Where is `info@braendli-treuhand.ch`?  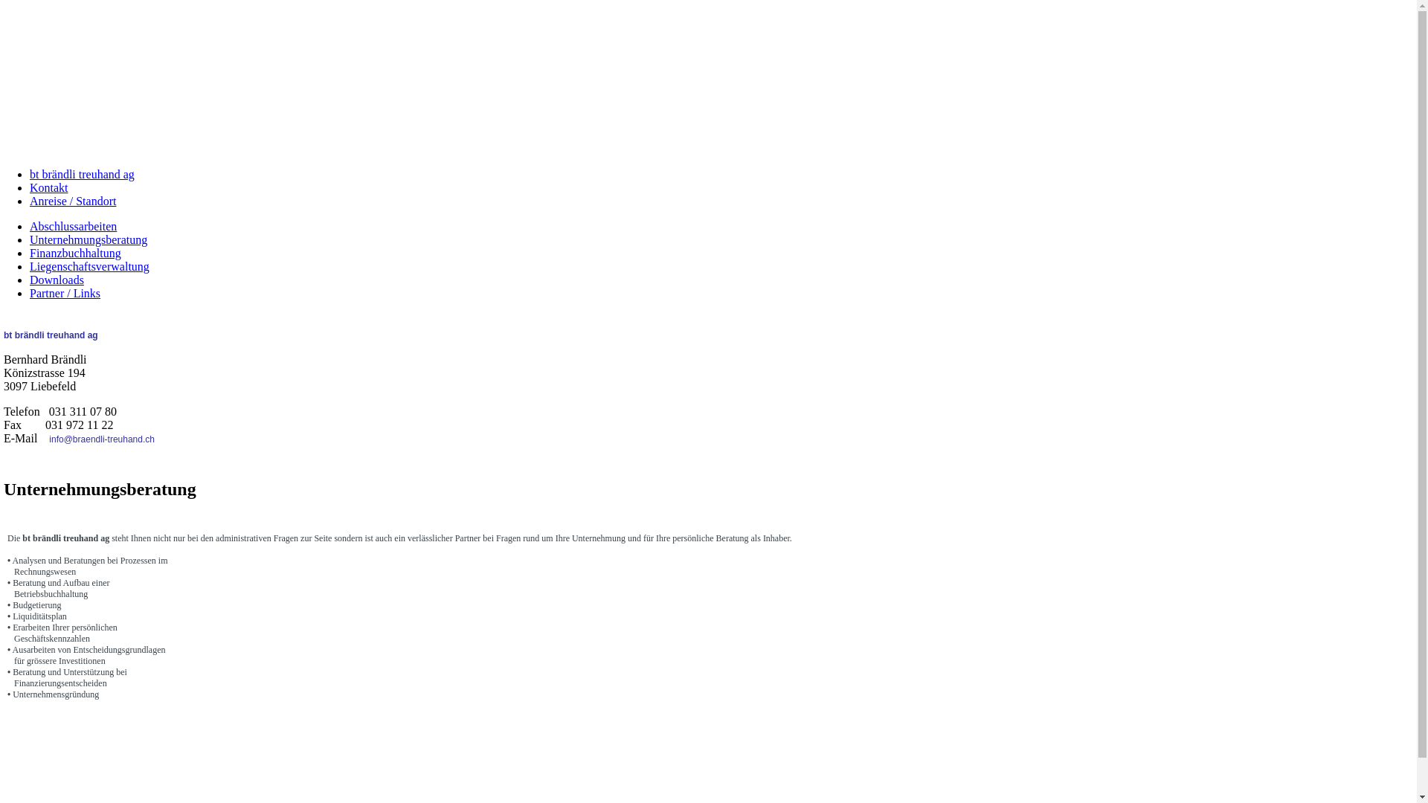
info@braendli-treuhand.ch is located at coordinates (102, 439).